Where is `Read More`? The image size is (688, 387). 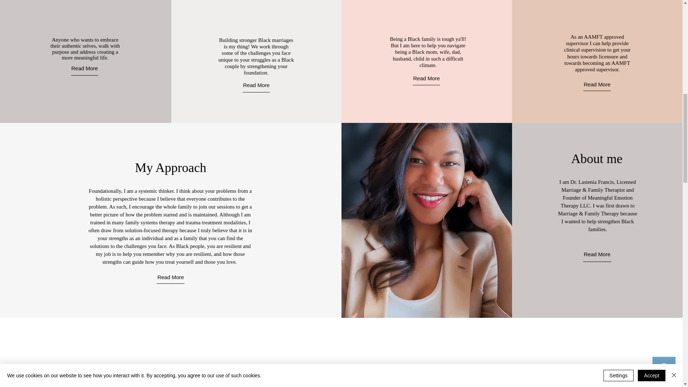
Read More is located at coordinates (597, 84).